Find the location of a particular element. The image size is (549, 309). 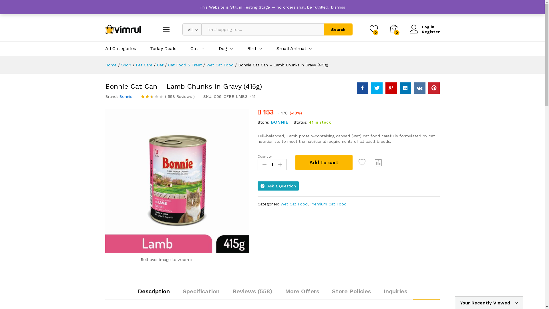

Bonnie+Cat+Can+%26%238211%3B+Lamb+Chunks+in+Gravy+%28415g%29 is located at coordinates (420, 88).